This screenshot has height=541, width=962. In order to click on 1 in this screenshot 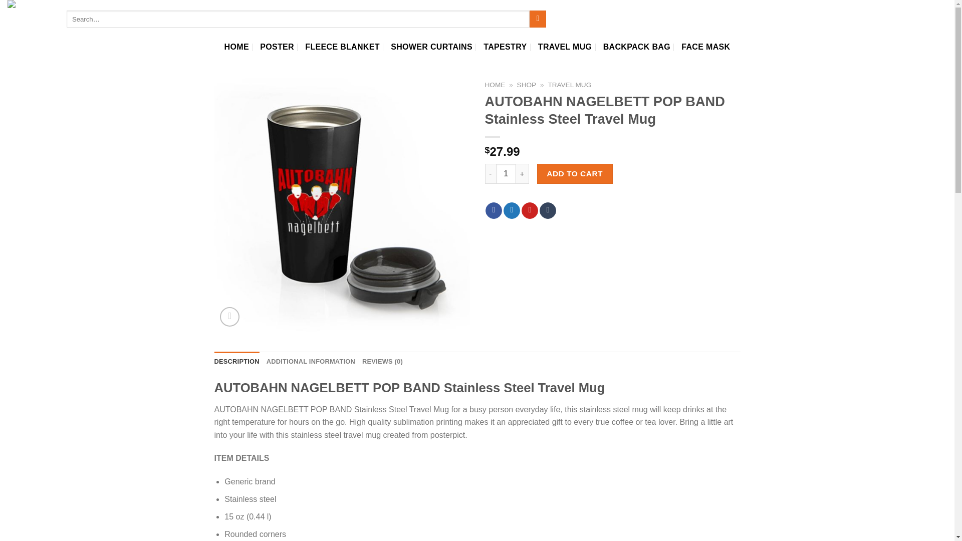, I will do `click(506, 174)`.